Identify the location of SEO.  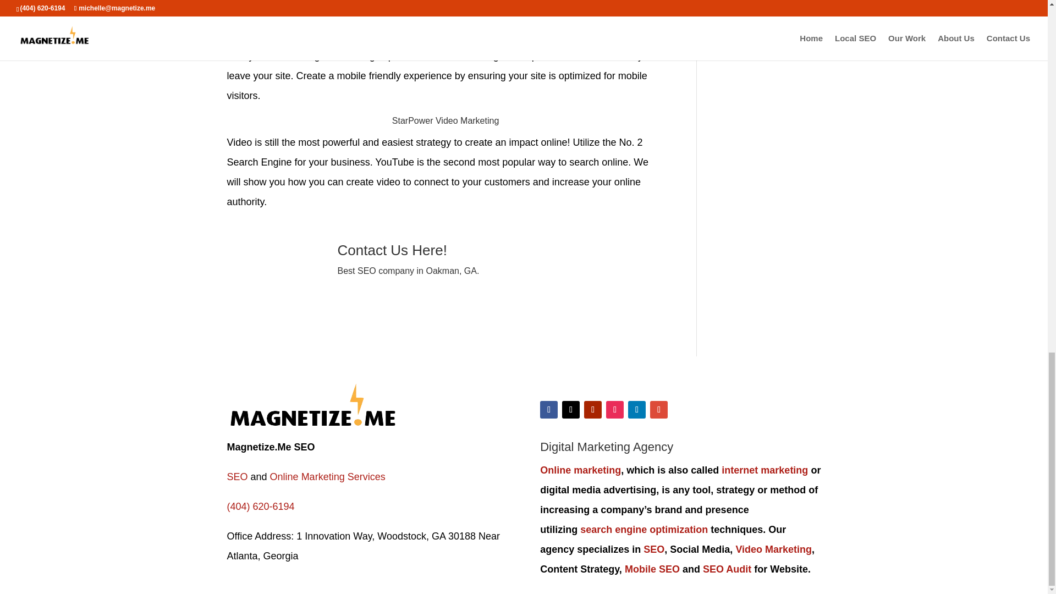
(653, 549).